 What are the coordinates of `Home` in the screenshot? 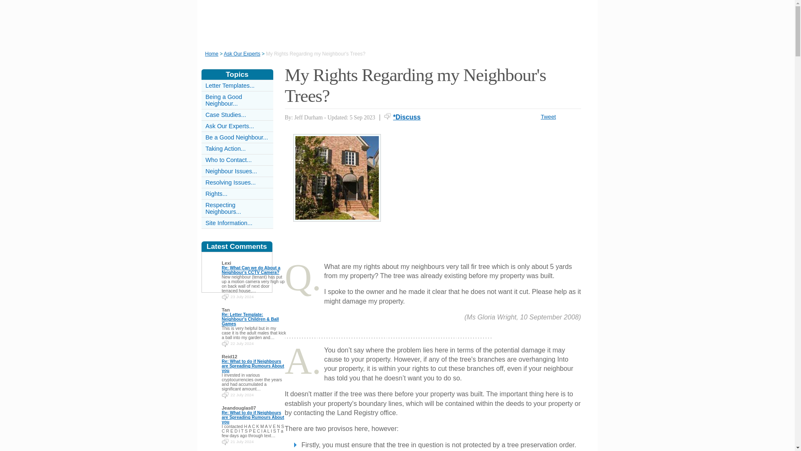 It's located at (212, 54).